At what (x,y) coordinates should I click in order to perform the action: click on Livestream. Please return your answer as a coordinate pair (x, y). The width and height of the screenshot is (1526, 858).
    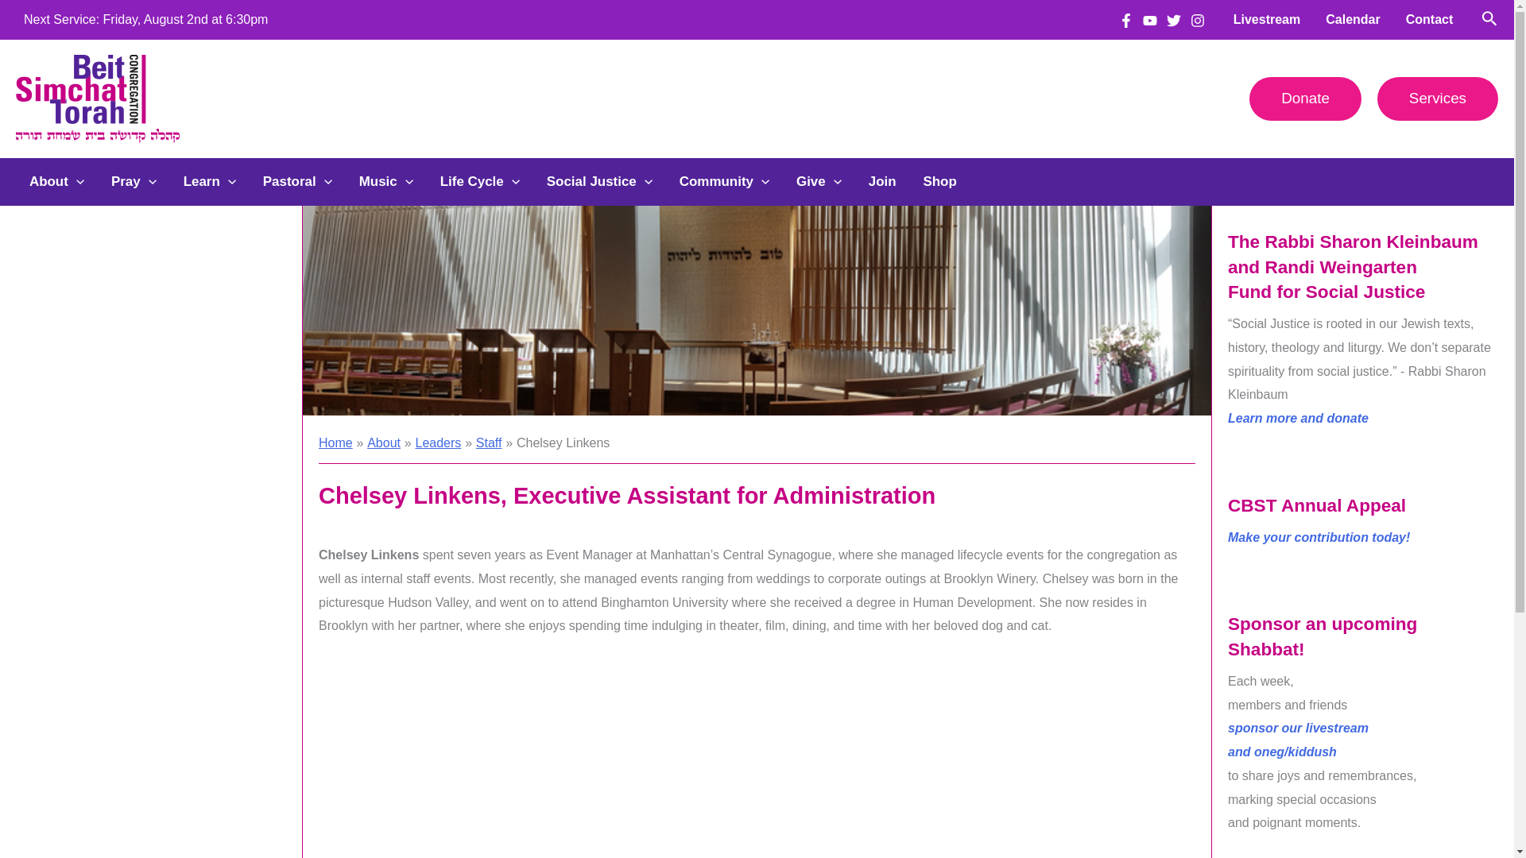
    Looking at the image, I should click on (1267, 19).